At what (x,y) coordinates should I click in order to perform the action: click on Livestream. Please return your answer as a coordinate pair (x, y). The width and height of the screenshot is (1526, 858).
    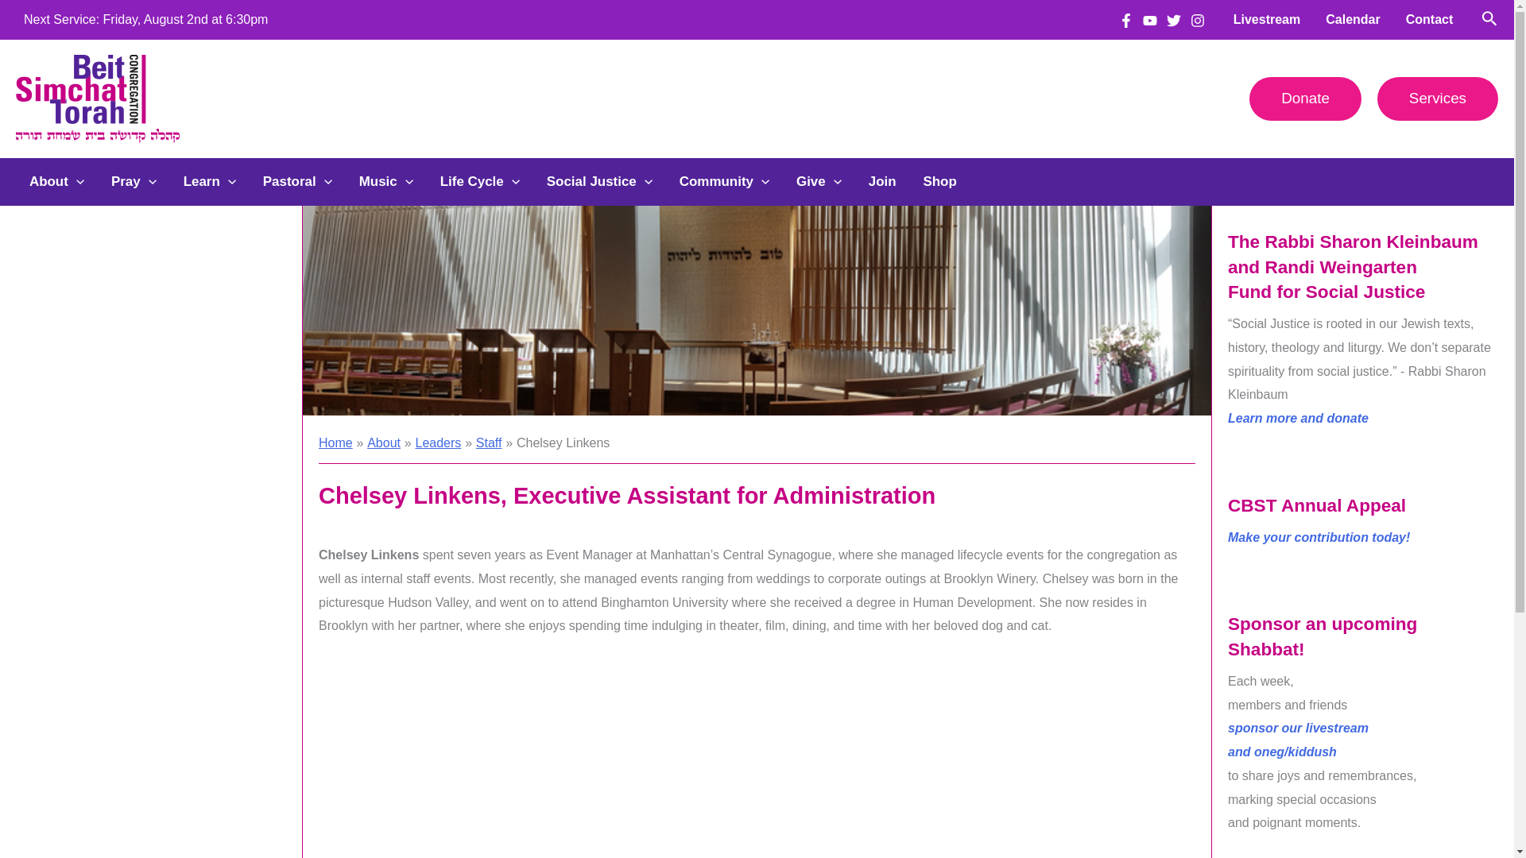
    Looking at the image, I should click on (1267, 19).